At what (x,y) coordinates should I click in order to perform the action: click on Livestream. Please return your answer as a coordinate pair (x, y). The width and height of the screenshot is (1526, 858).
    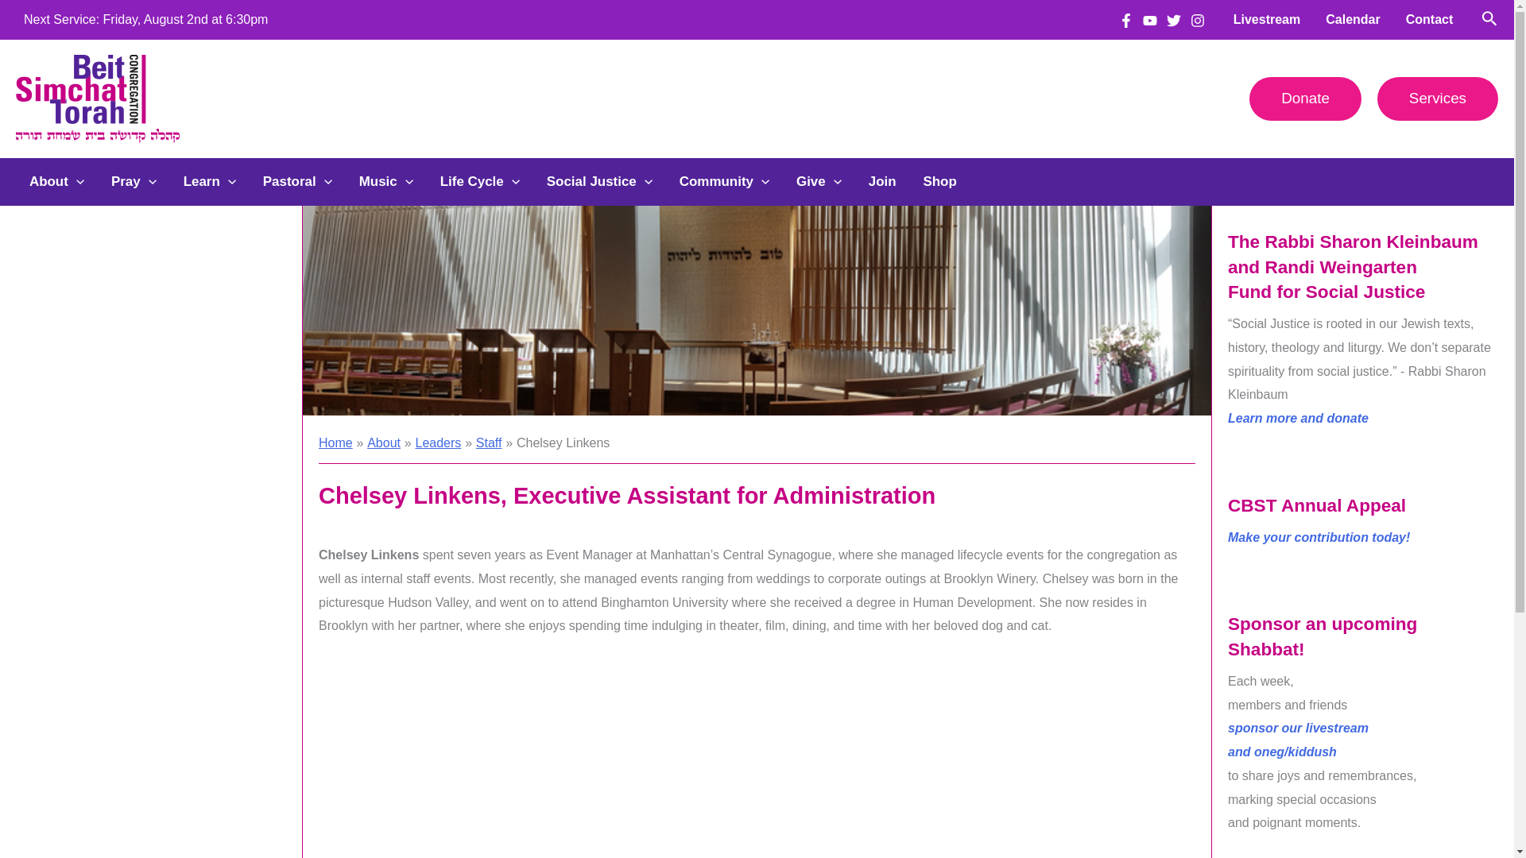
    Looking at the image, I should click on (1267, 19).